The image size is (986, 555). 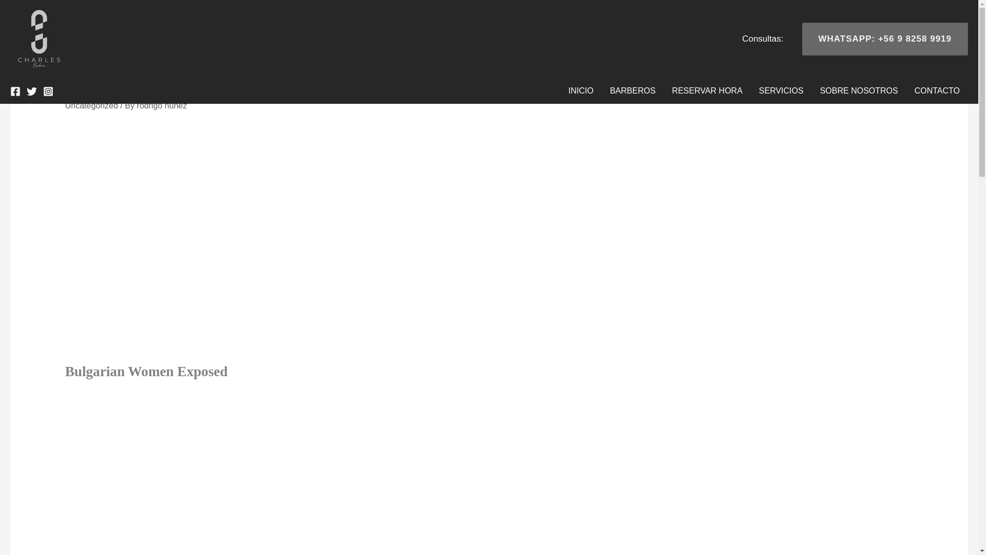 I want to click on CONTACTO, so click(x=937, y=90).